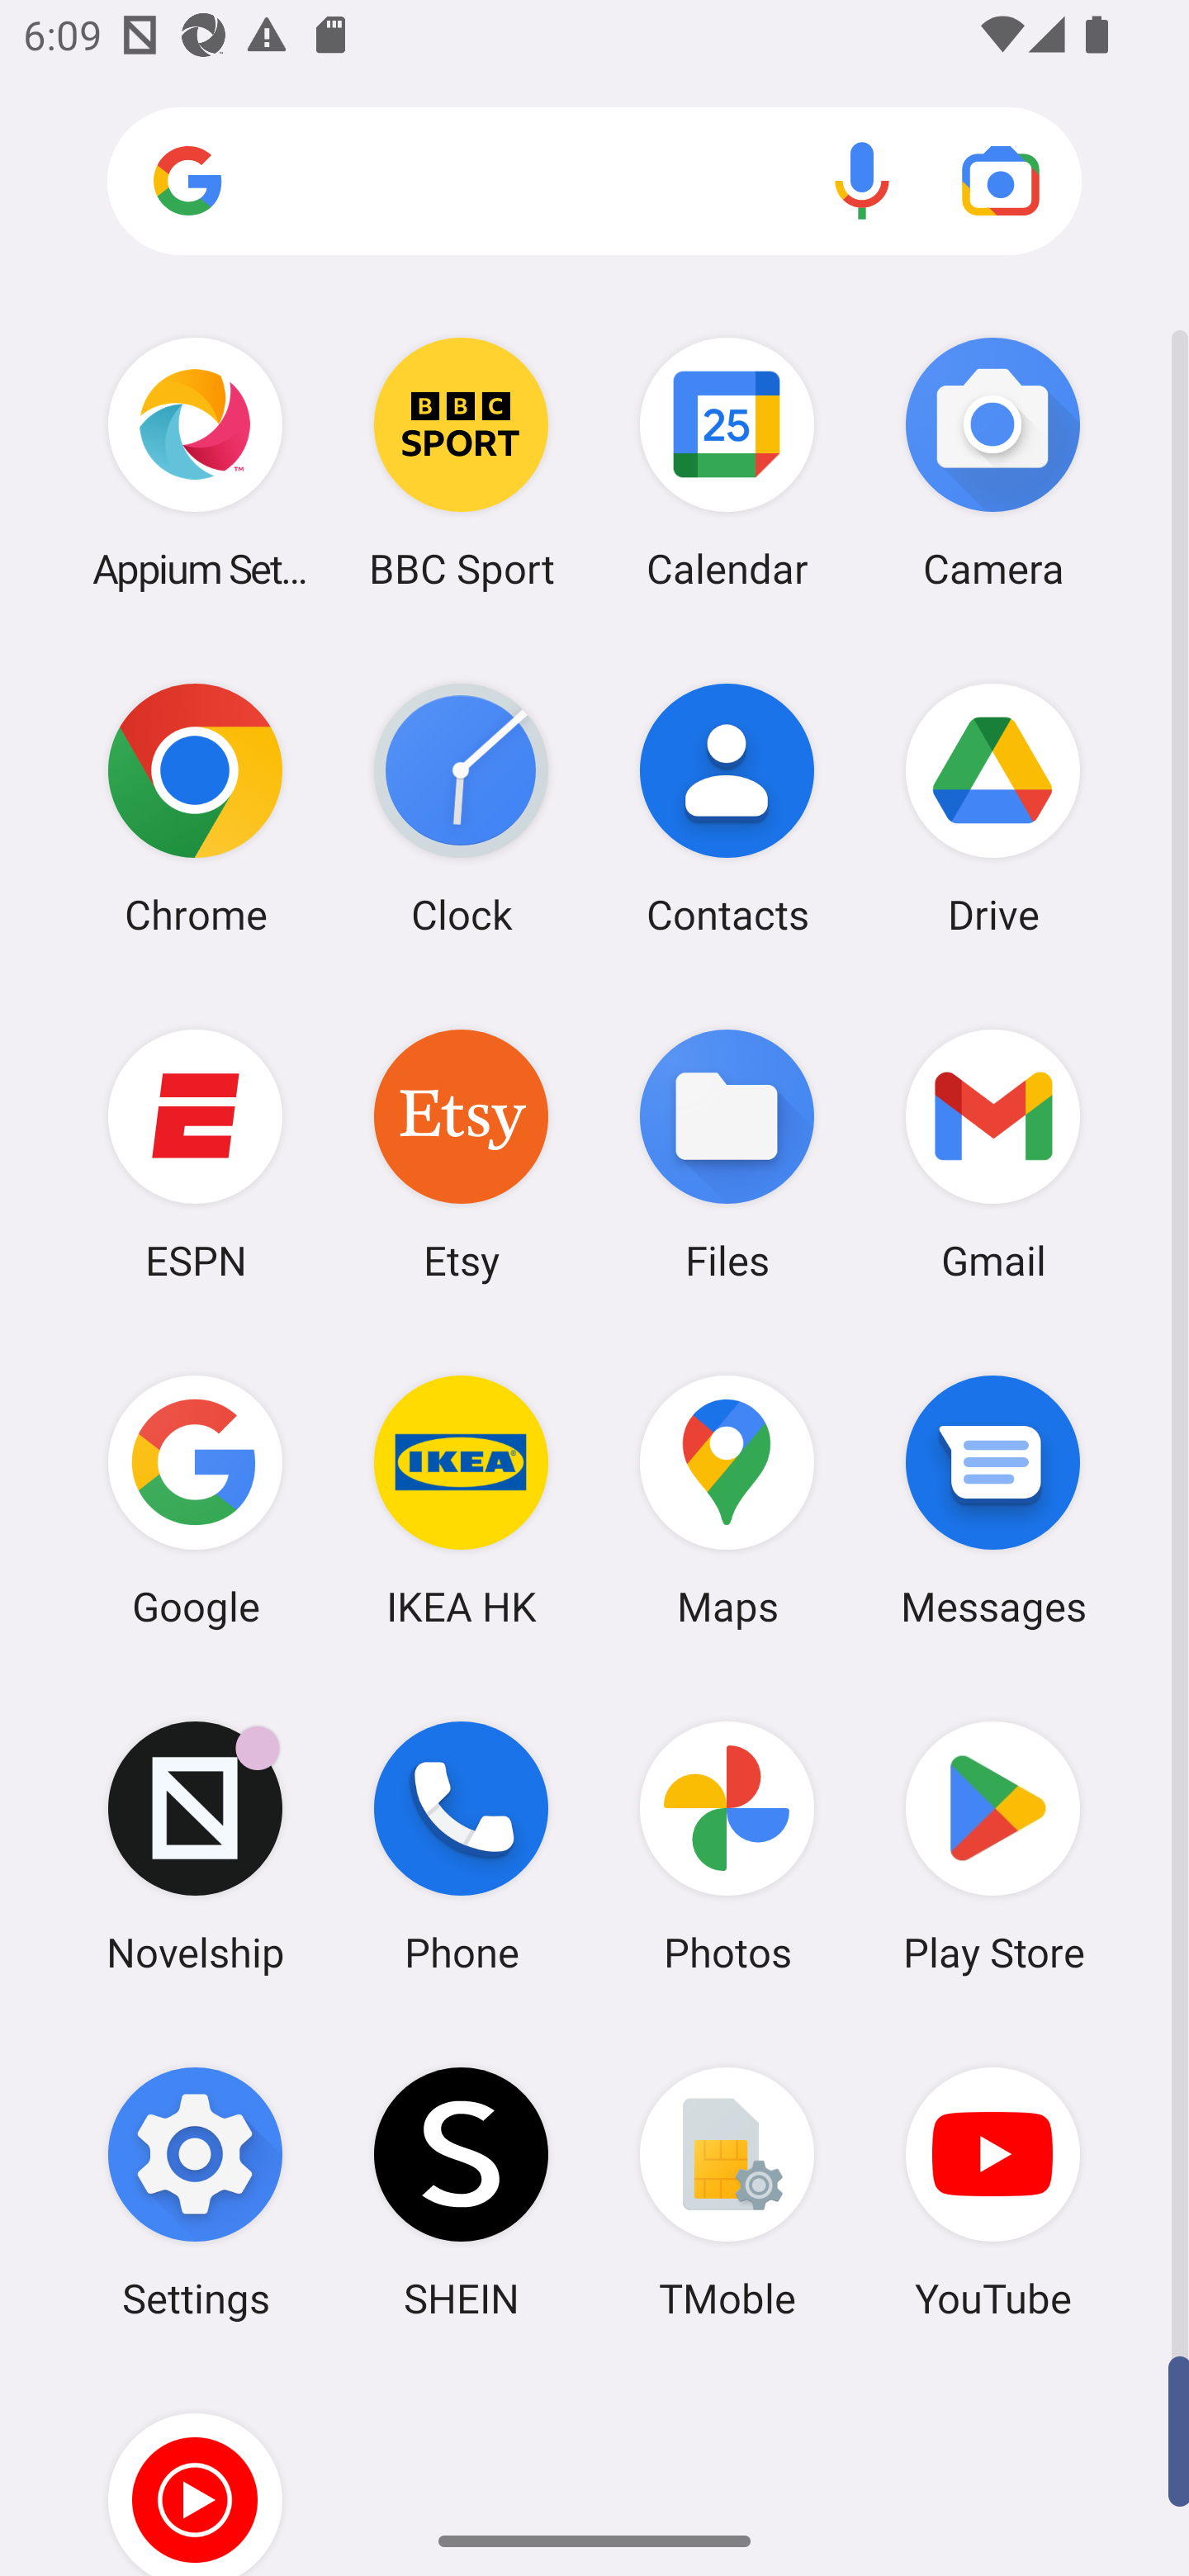 Image resolution: width=1189 pixels, height=2576 pixels. What do you see at coordinates (992, 462) in the screenshot?
I see `Camera` at bounding box center [992, 462].